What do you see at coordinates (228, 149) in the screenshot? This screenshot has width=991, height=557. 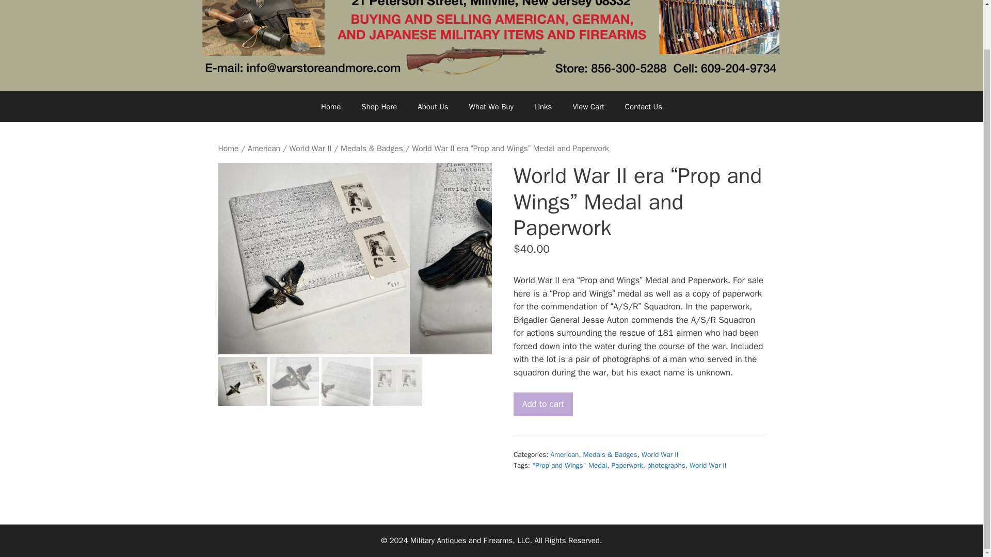 I see `Home` at bounding box center [228, 149].